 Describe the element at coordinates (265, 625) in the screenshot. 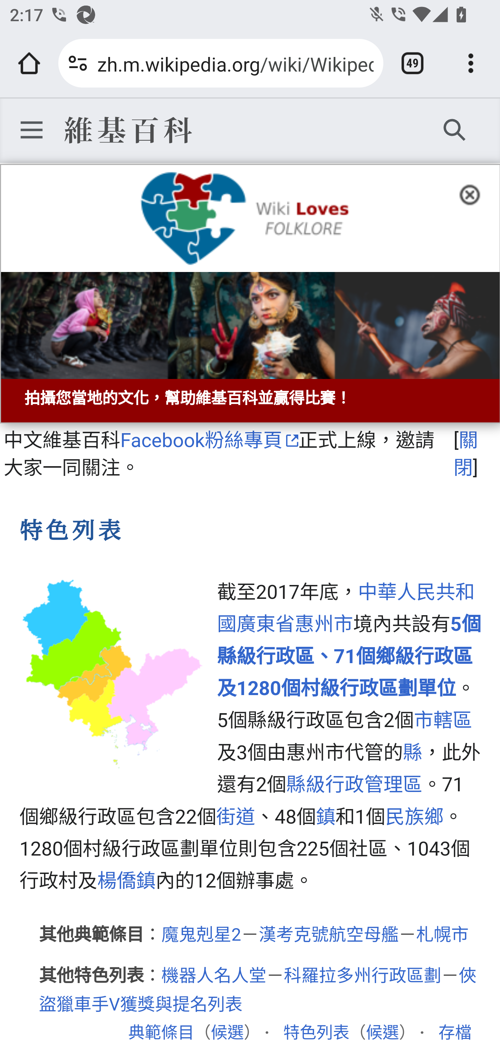

I see `廣東省` at that location.